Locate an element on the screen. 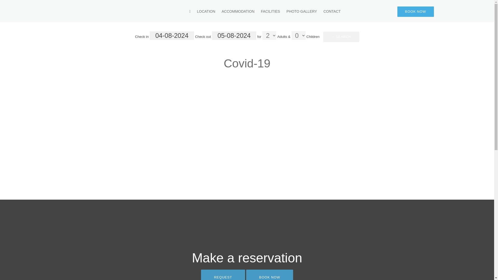  English is located at coordinates (352, 11).